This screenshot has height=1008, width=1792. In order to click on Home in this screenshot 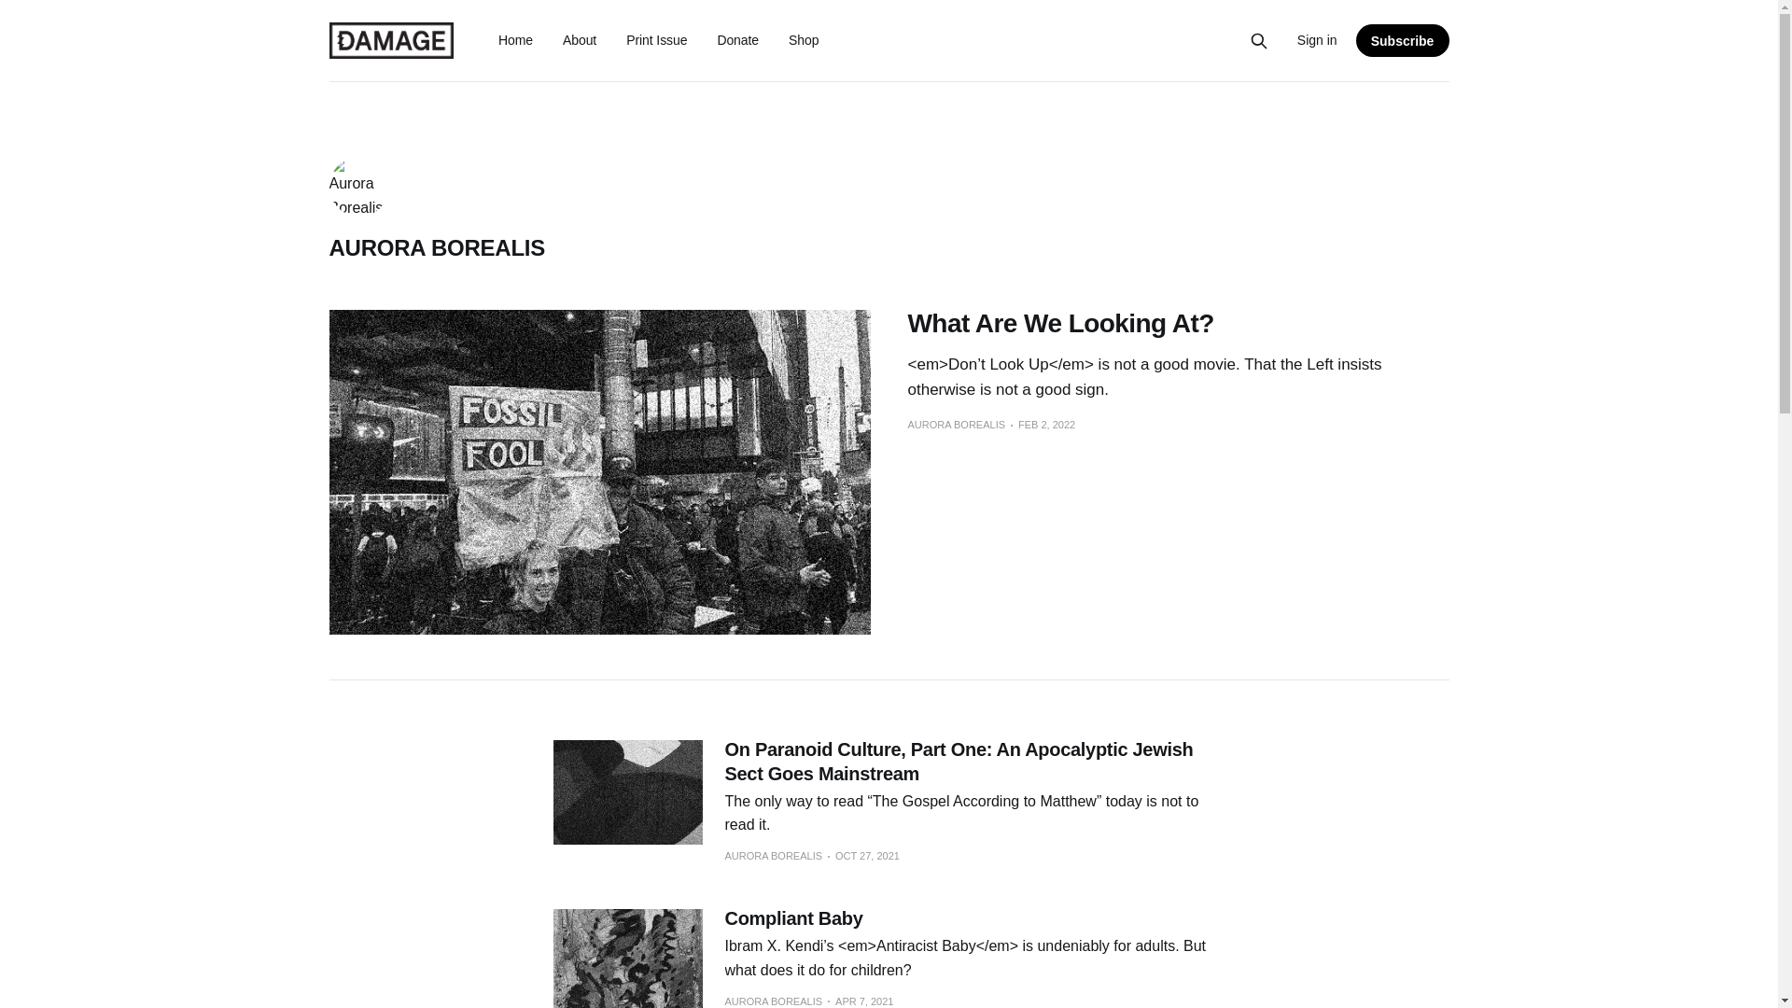, I will do `click(515, 39)`.